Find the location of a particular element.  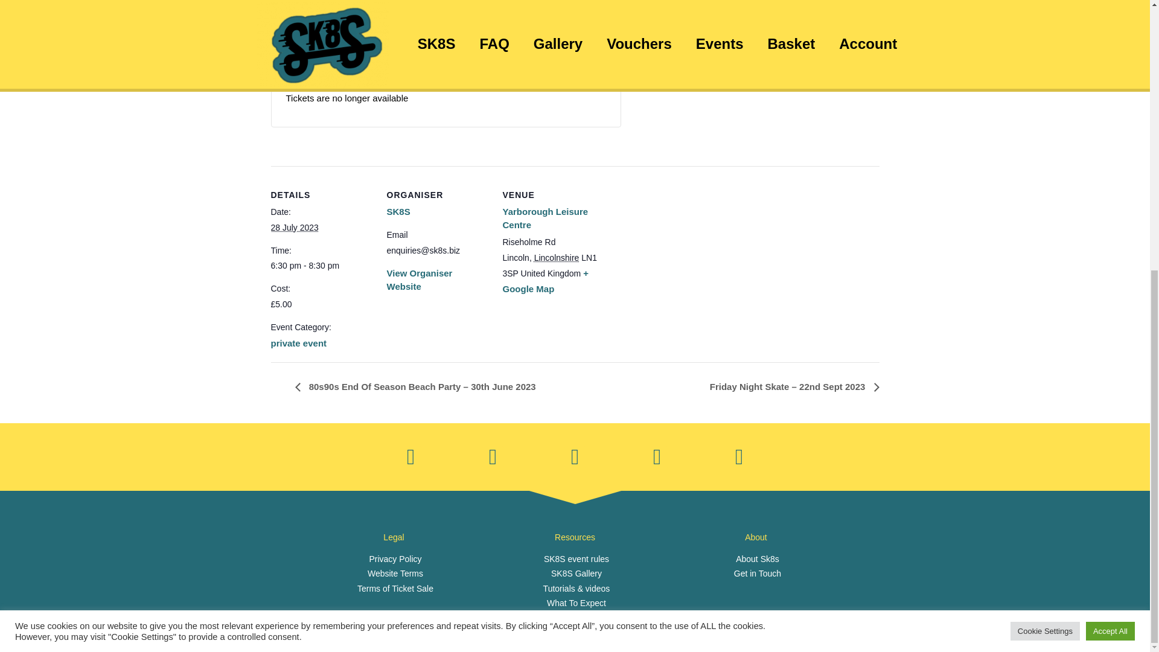

Lincolnshire is located at coordinates (557, 258).